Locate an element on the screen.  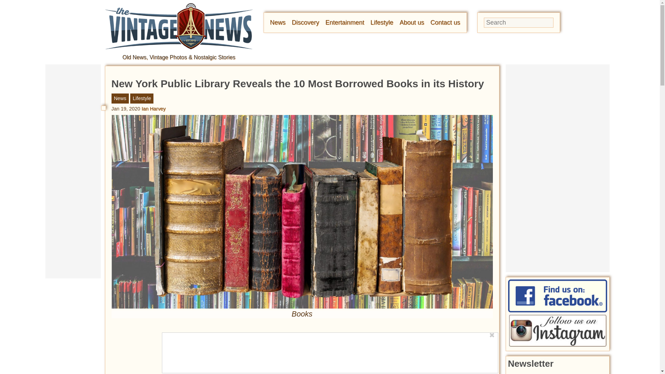
Discovery is located at coordinates (305, 22).